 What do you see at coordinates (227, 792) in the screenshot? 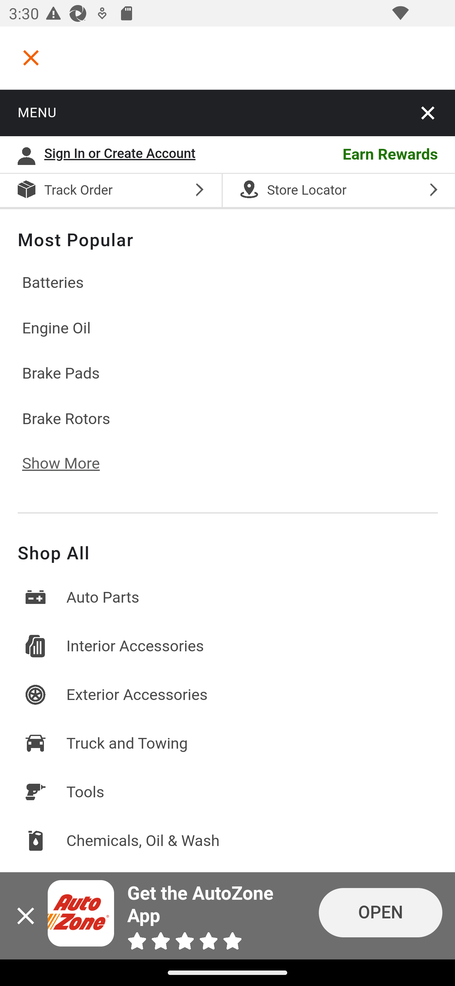
I see `Tools` at bounding box center [227, 792].